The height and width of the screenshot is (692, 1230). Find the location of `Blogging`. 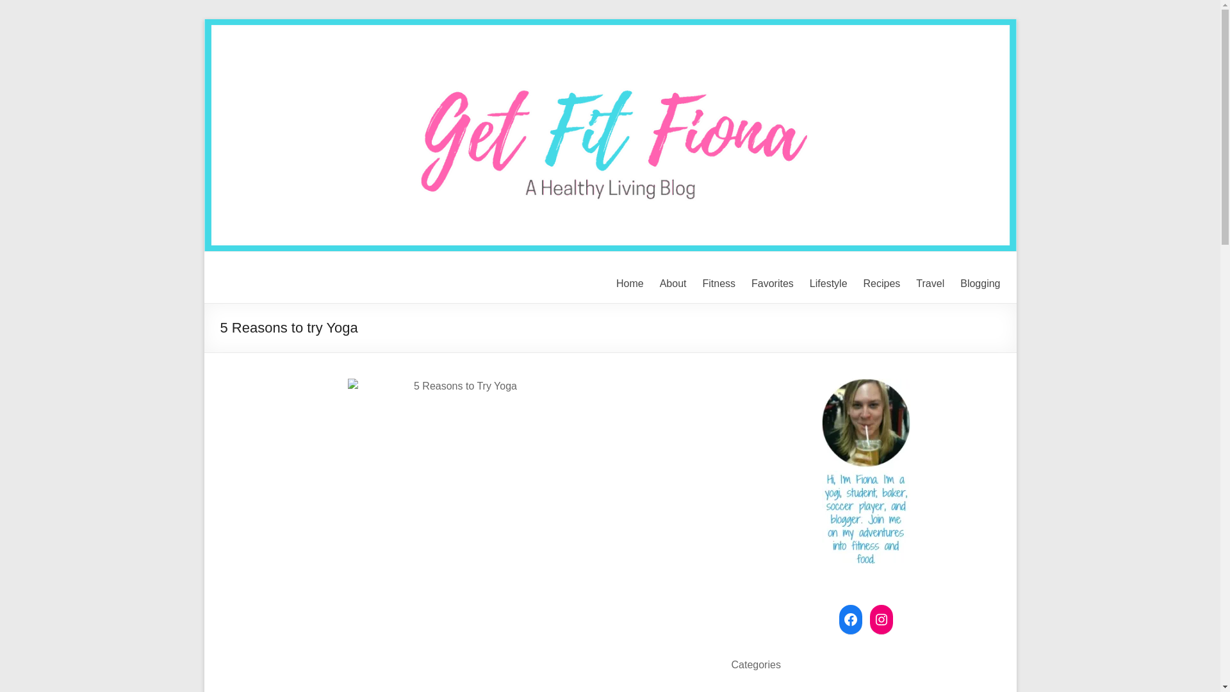

Blogging is located at coordinates (980, 283).